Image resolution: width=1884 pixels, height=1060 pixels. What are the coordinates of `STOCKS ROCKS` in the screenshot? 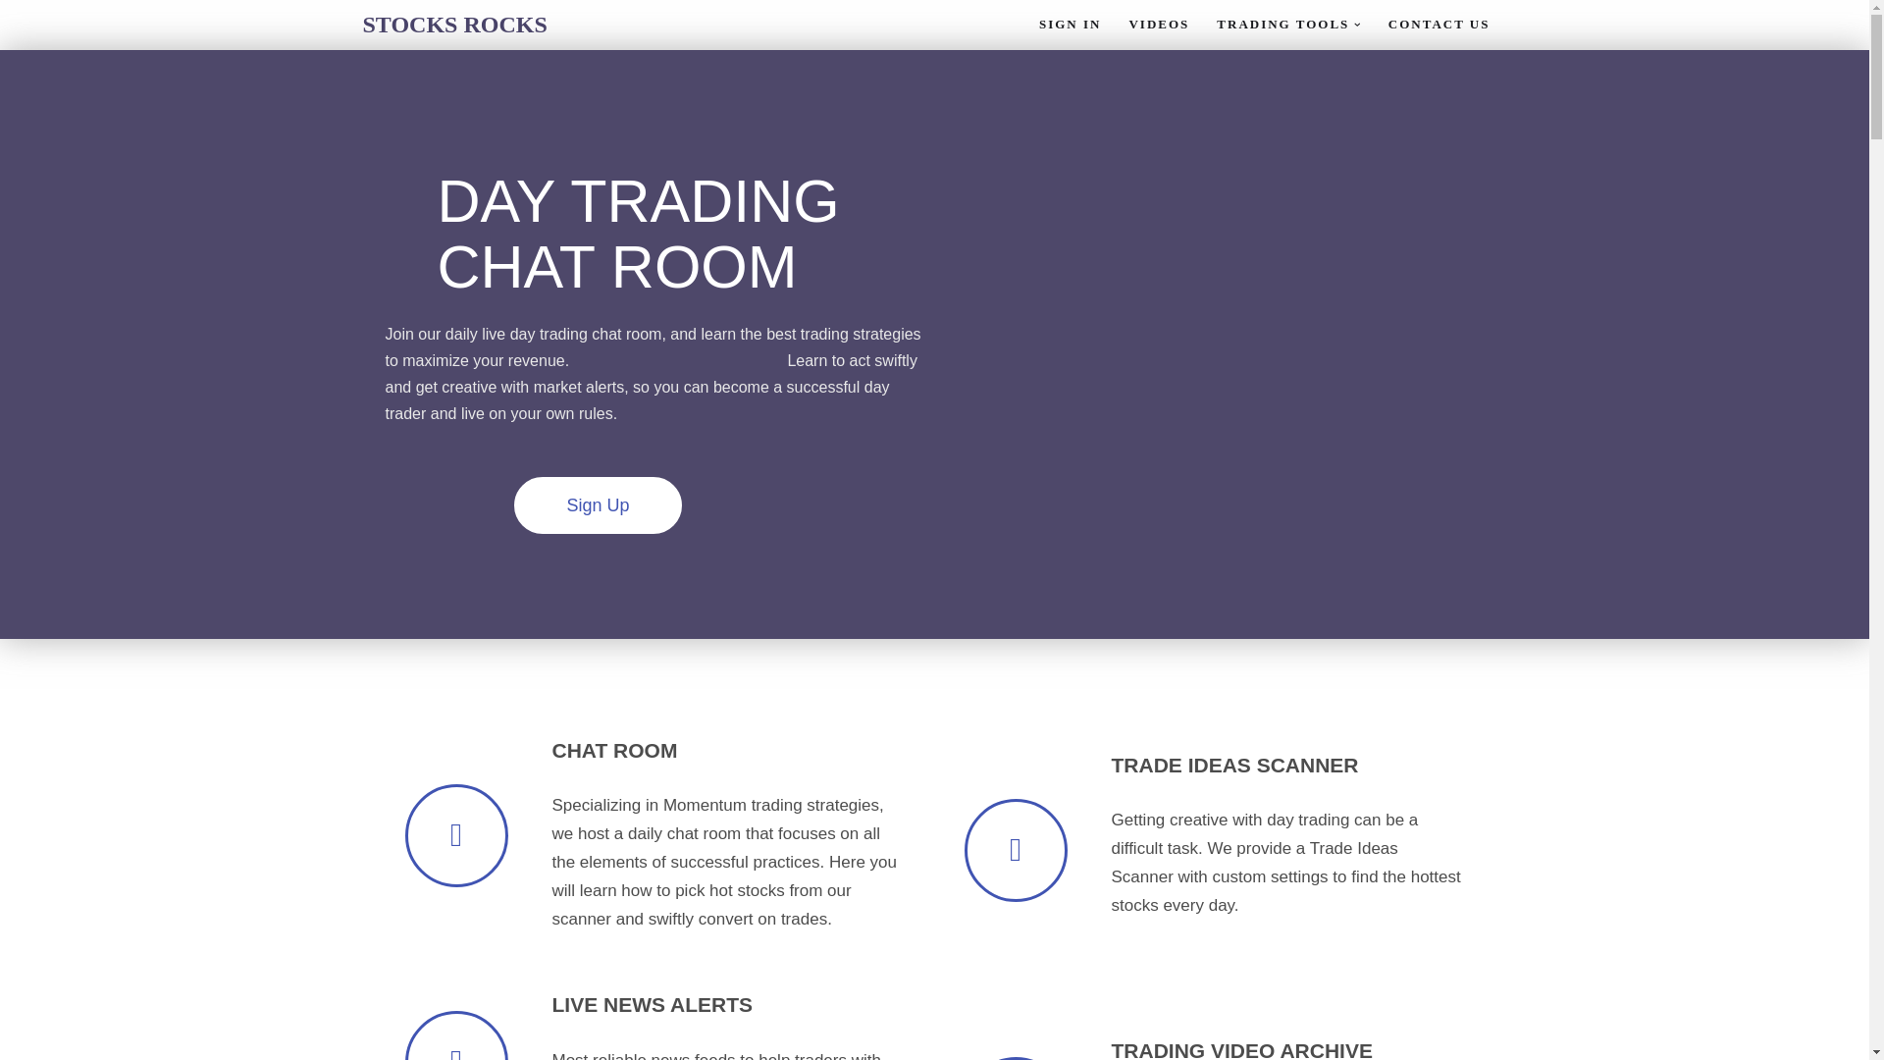 It's located at (455, 26).